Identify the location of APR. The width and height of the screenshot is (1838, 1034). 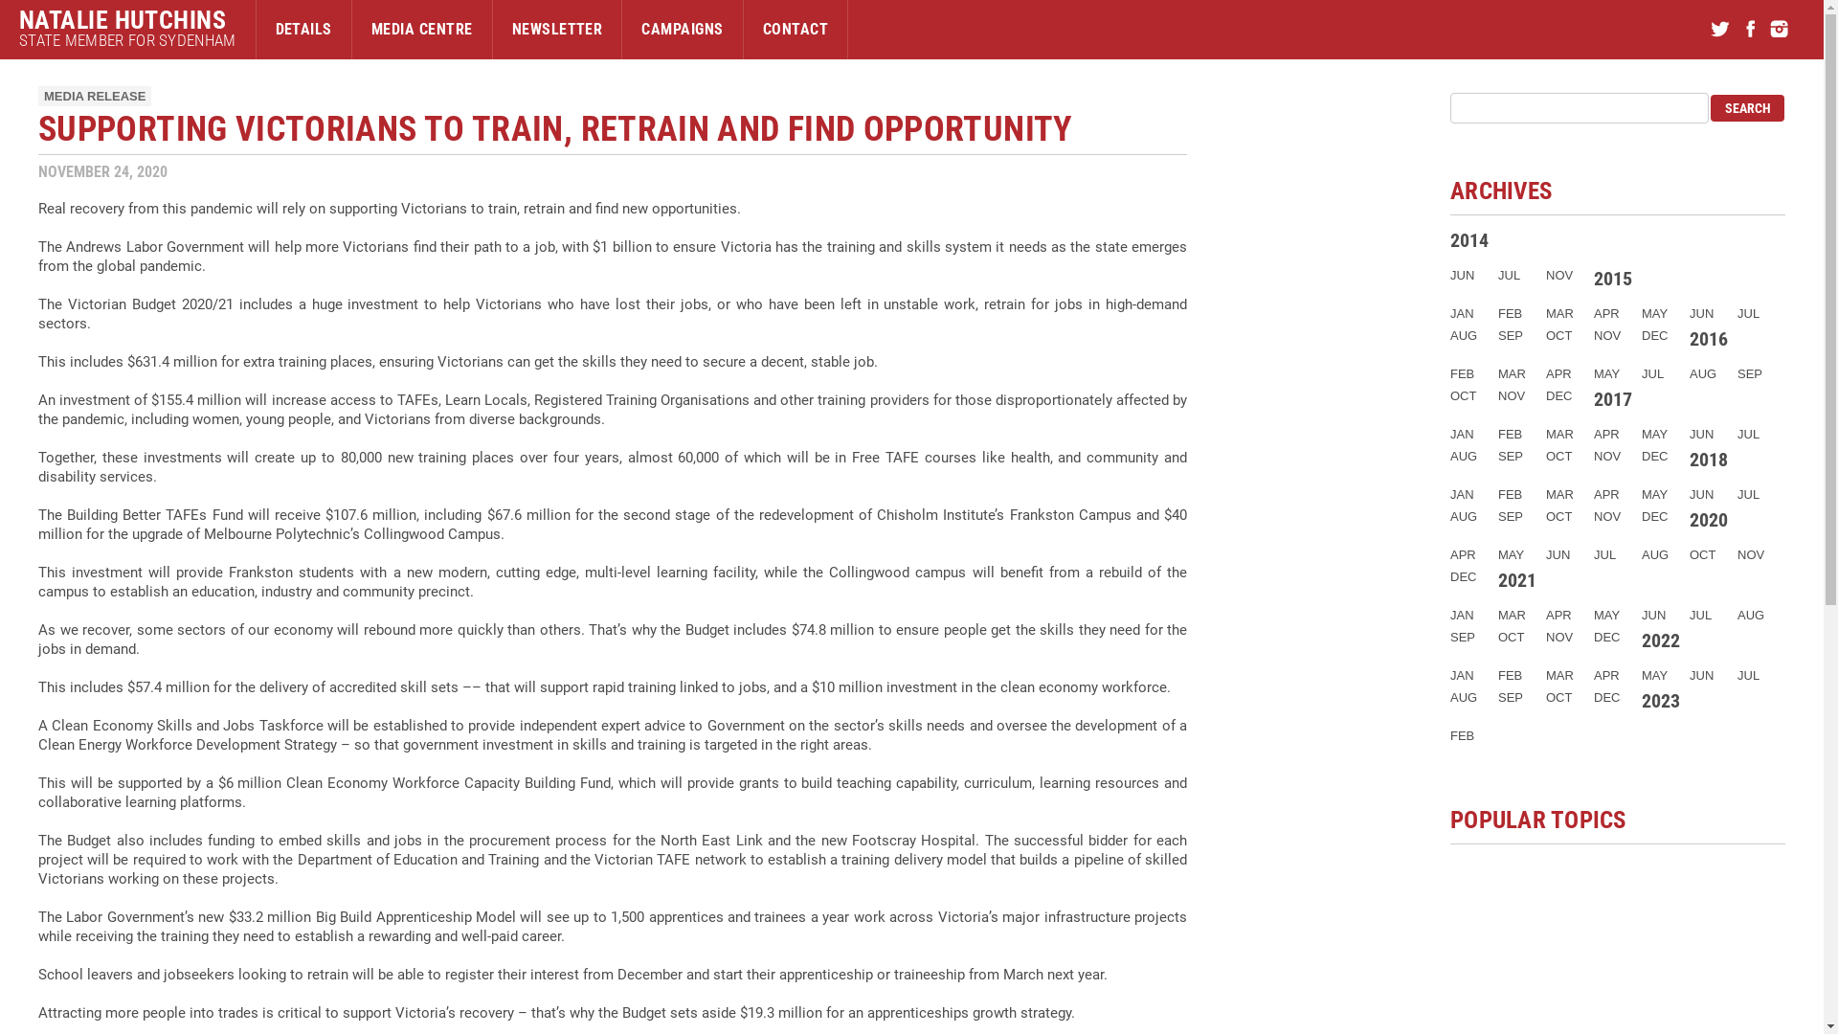
(1606, 435).